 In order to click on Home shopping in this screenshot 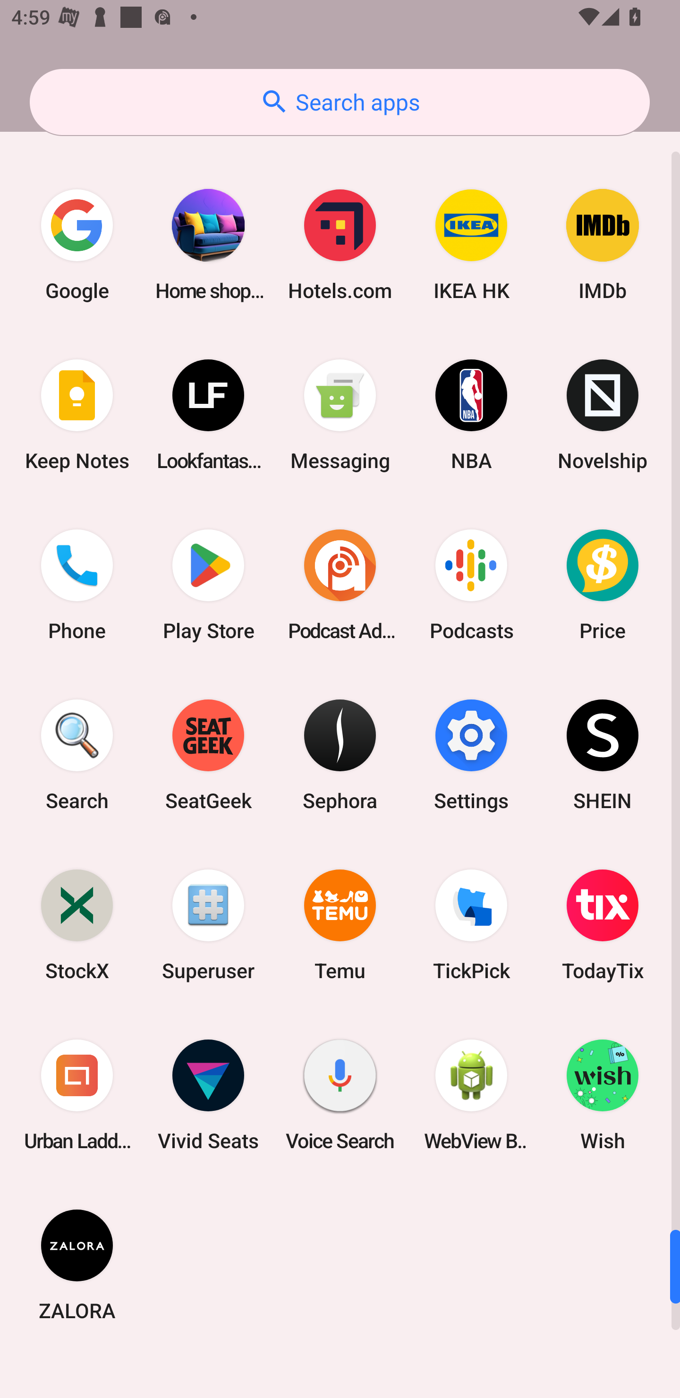, I will do `click(208, 245)`.